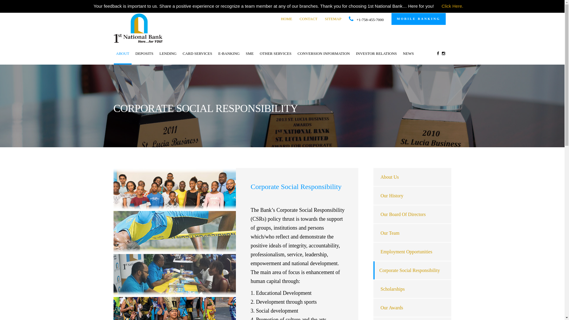 The width and height of the screenshot is (569, 320). What do you see at coordinates (145, 53) in the screenshot?
I see `DEPOSITS` at bounding box center [145, 53].